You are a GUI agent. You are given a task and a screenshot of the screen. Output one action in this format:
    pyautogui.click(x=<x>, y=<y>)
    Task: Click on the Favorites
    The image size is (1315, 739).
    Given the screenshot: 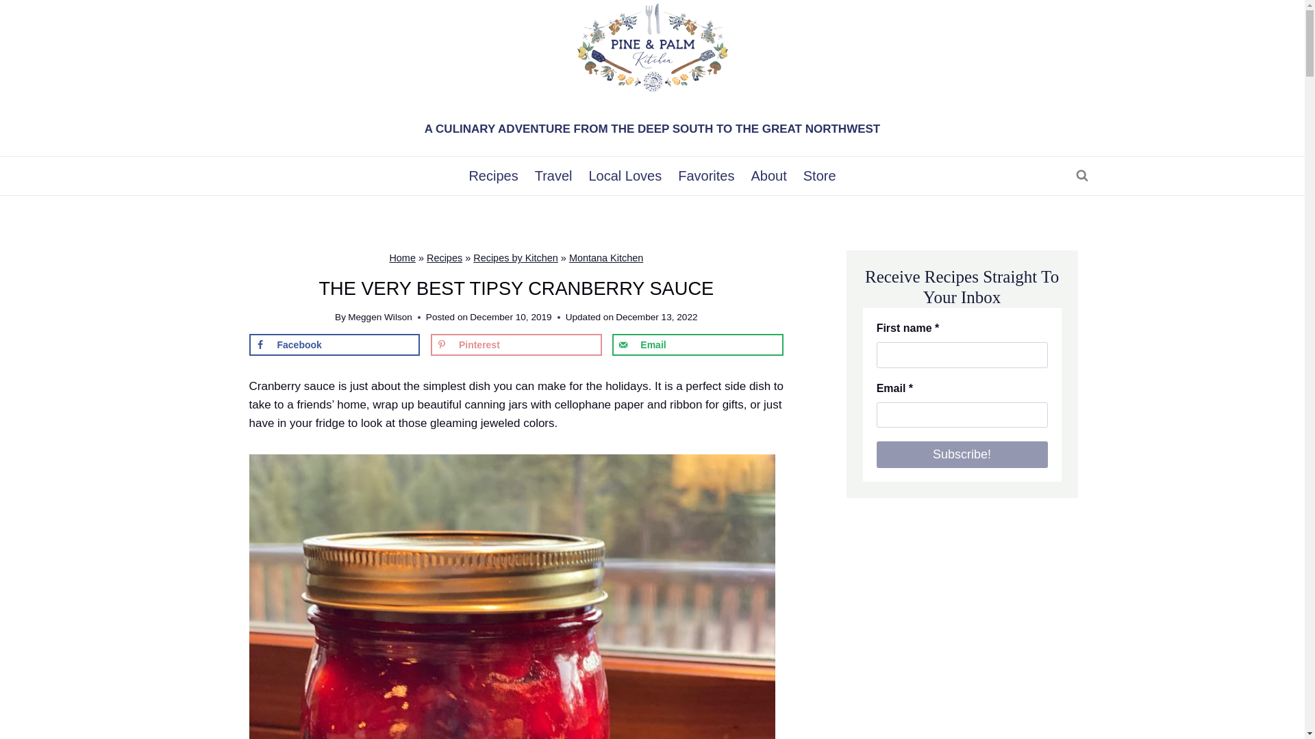 What is the action you would take?
    pyautogui.click(x=705, y=175)
    